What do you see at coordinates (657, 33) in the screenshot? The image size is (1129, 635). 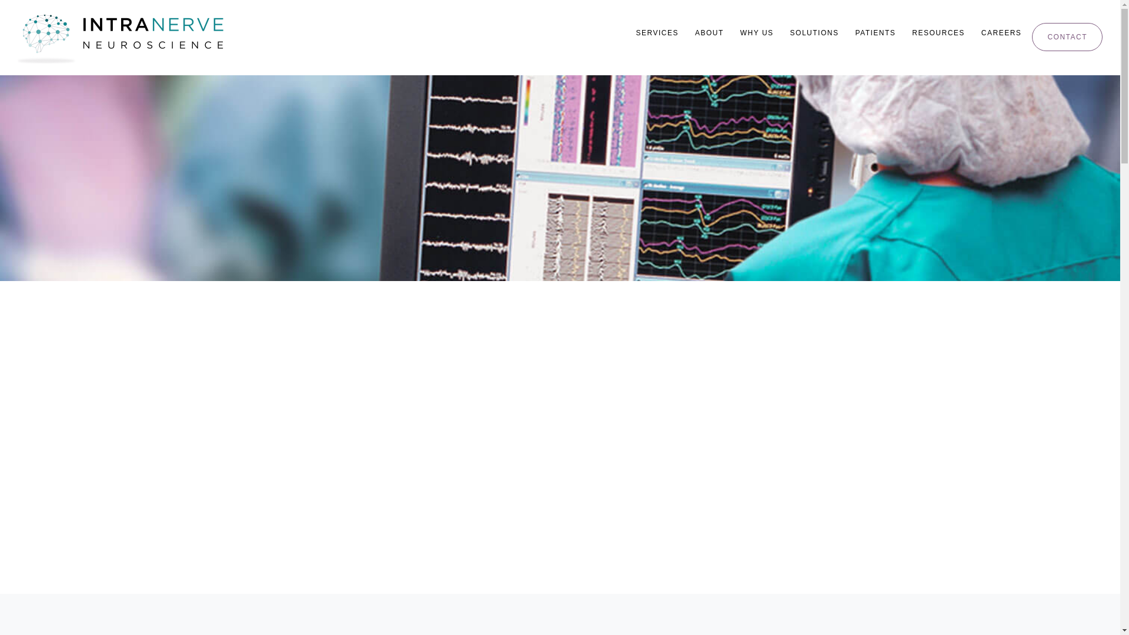 I see `Services` at bounding box center [657, 33].